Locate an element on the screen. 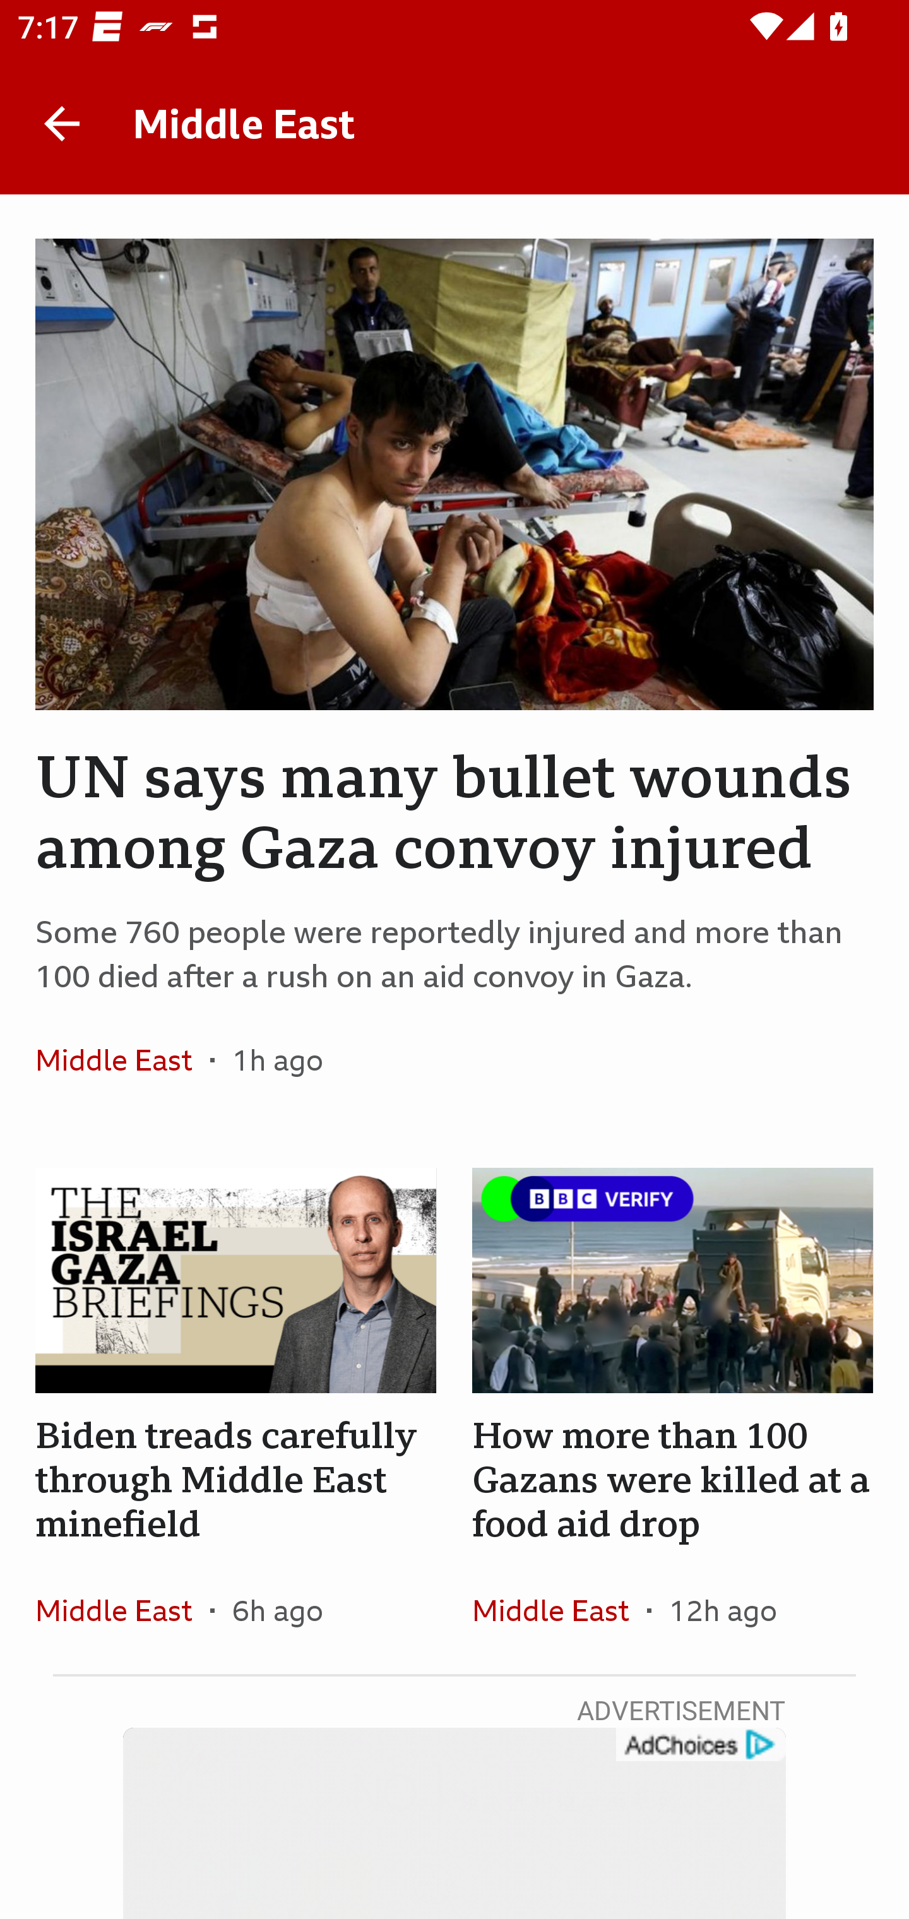 The height and width of the screenshot is (1919, 909). Back is located at coordinates (62, 124).